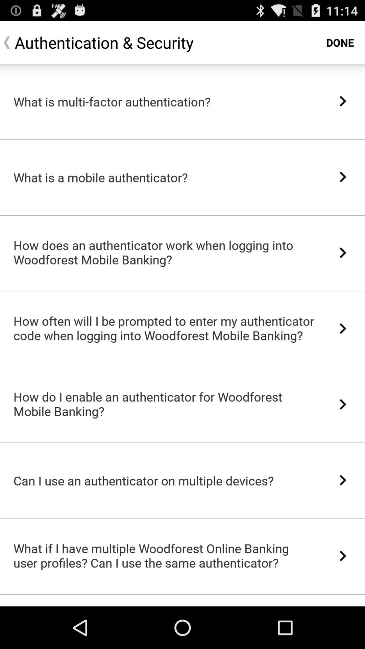 Image resolution: width=365 pixels, height=649 pixels. What do you see at coordinates (164, 328) in the screenshot?
I see `jump until the how often will` at bounding box center [164, 328].